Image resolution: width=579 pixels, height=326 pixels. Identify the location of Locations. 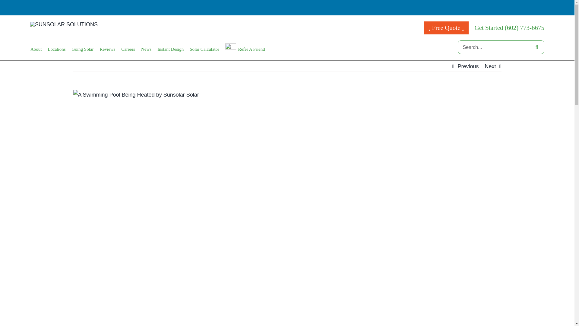
(56, 50).